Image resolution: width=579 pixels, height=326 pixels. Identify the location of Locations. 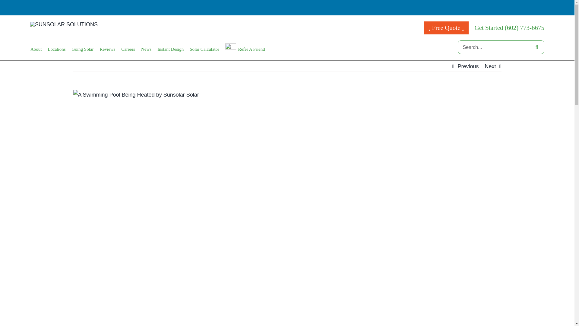
(56, 50).